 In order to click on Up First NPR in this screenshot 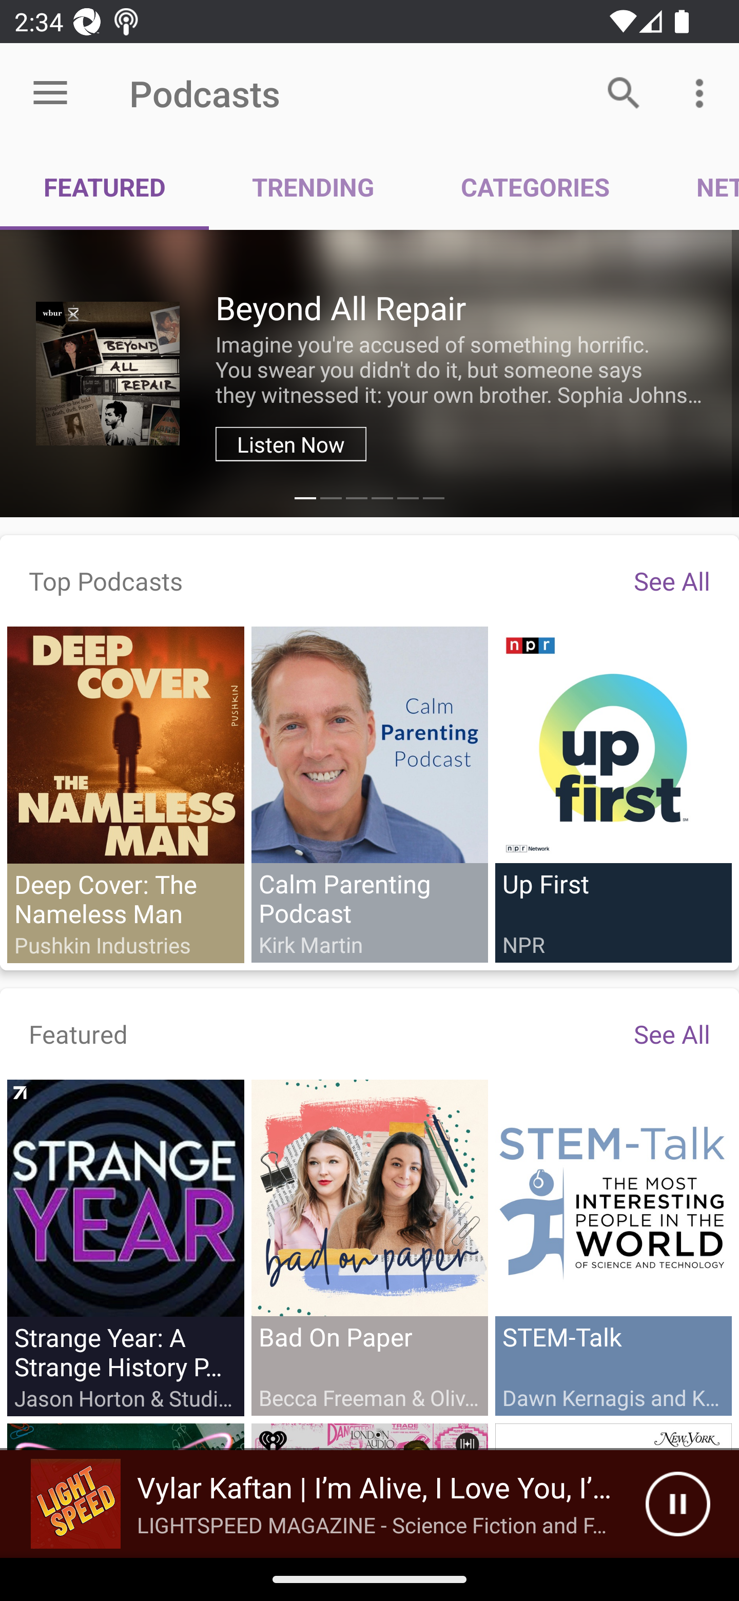, I will do `click(613, 794)`.